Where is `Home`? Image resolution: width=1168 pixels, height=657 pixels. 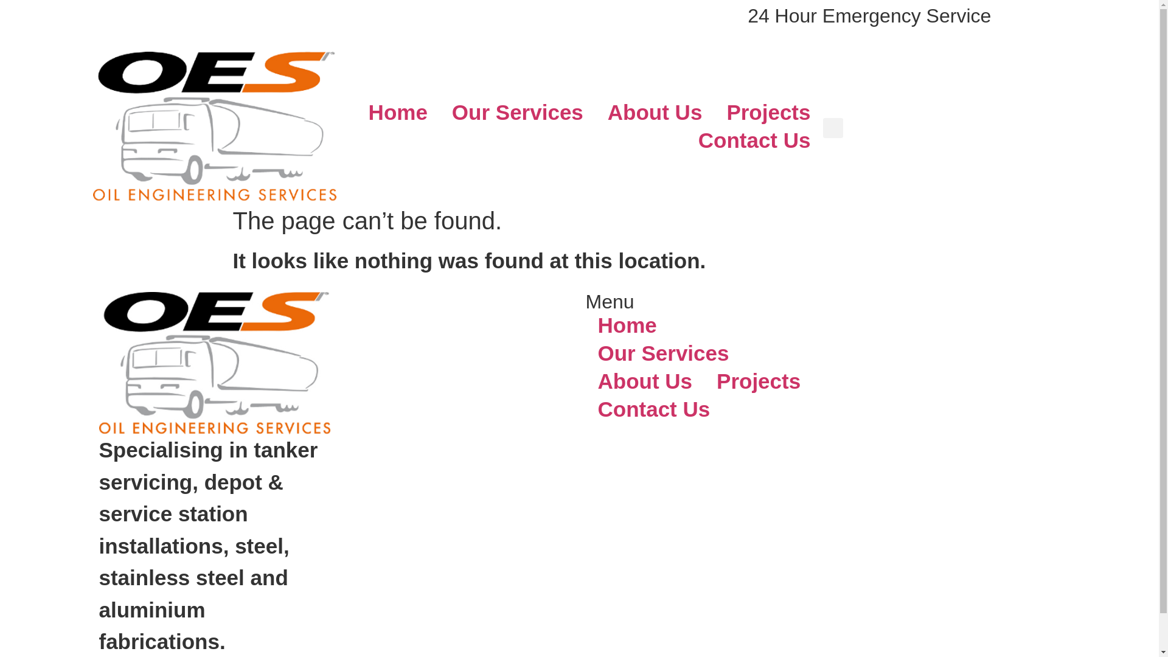 Home is located at coordinates (627, 325).